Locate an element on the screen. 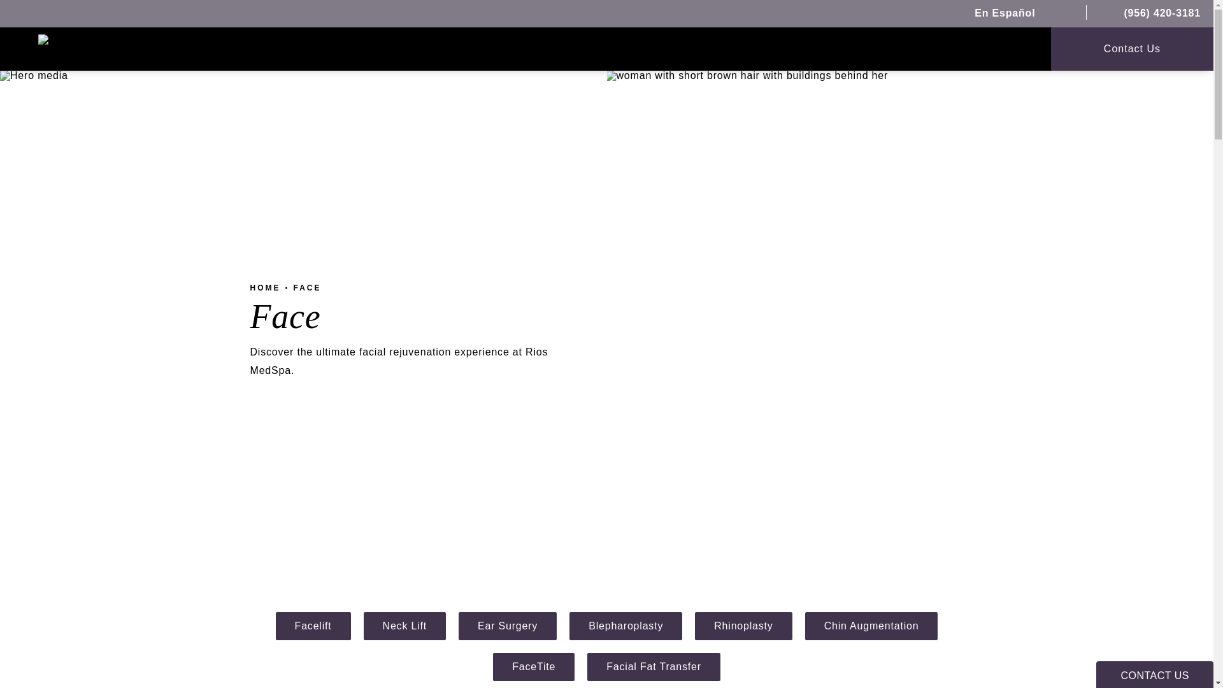  Opens Neck Lift page is located at coordinates (404, 626).